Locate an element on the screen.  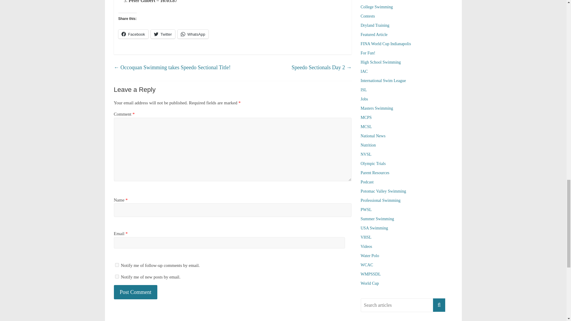
Contests is located at coordinates (367, 16).